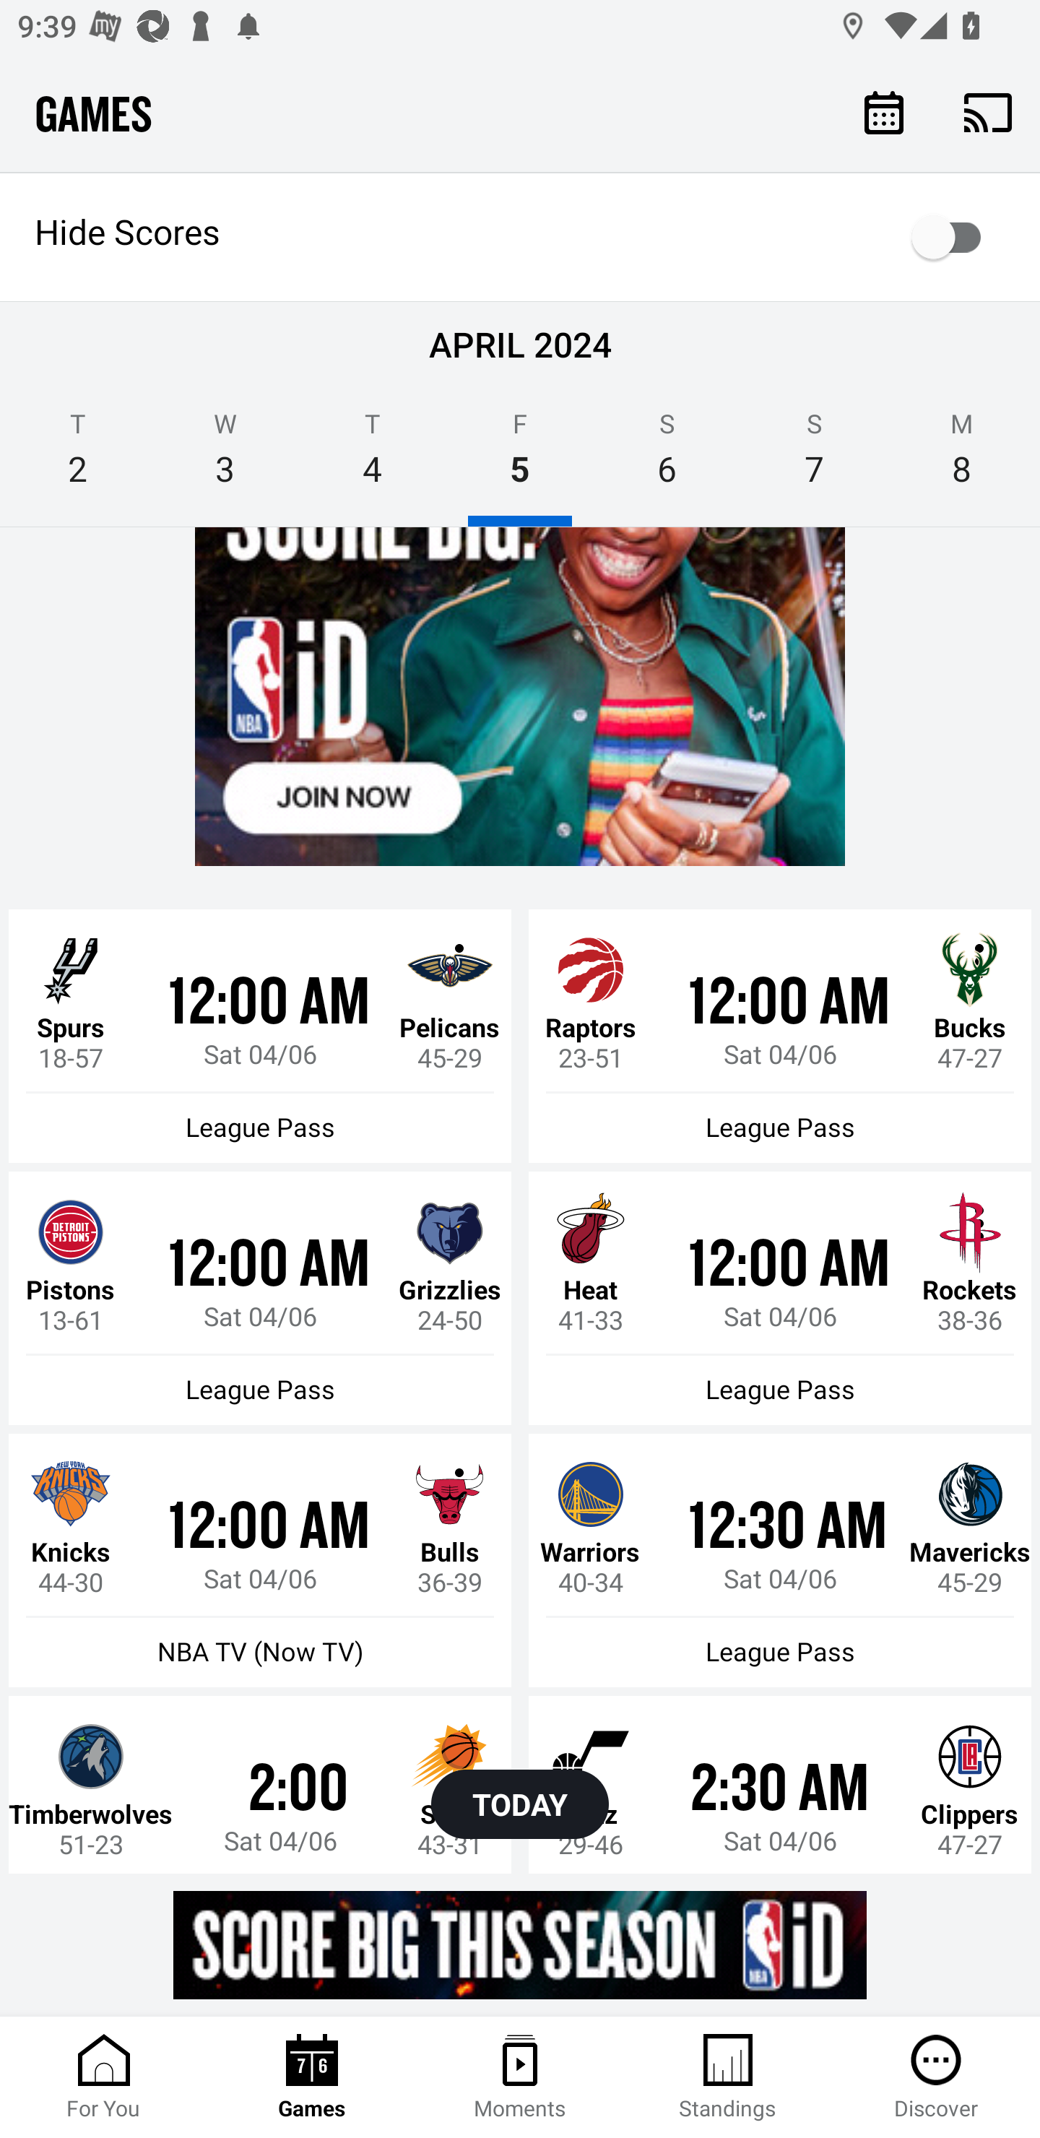 This screenshot has height=2138, width=1040. I want to click on Standings, so click(728, 2077).